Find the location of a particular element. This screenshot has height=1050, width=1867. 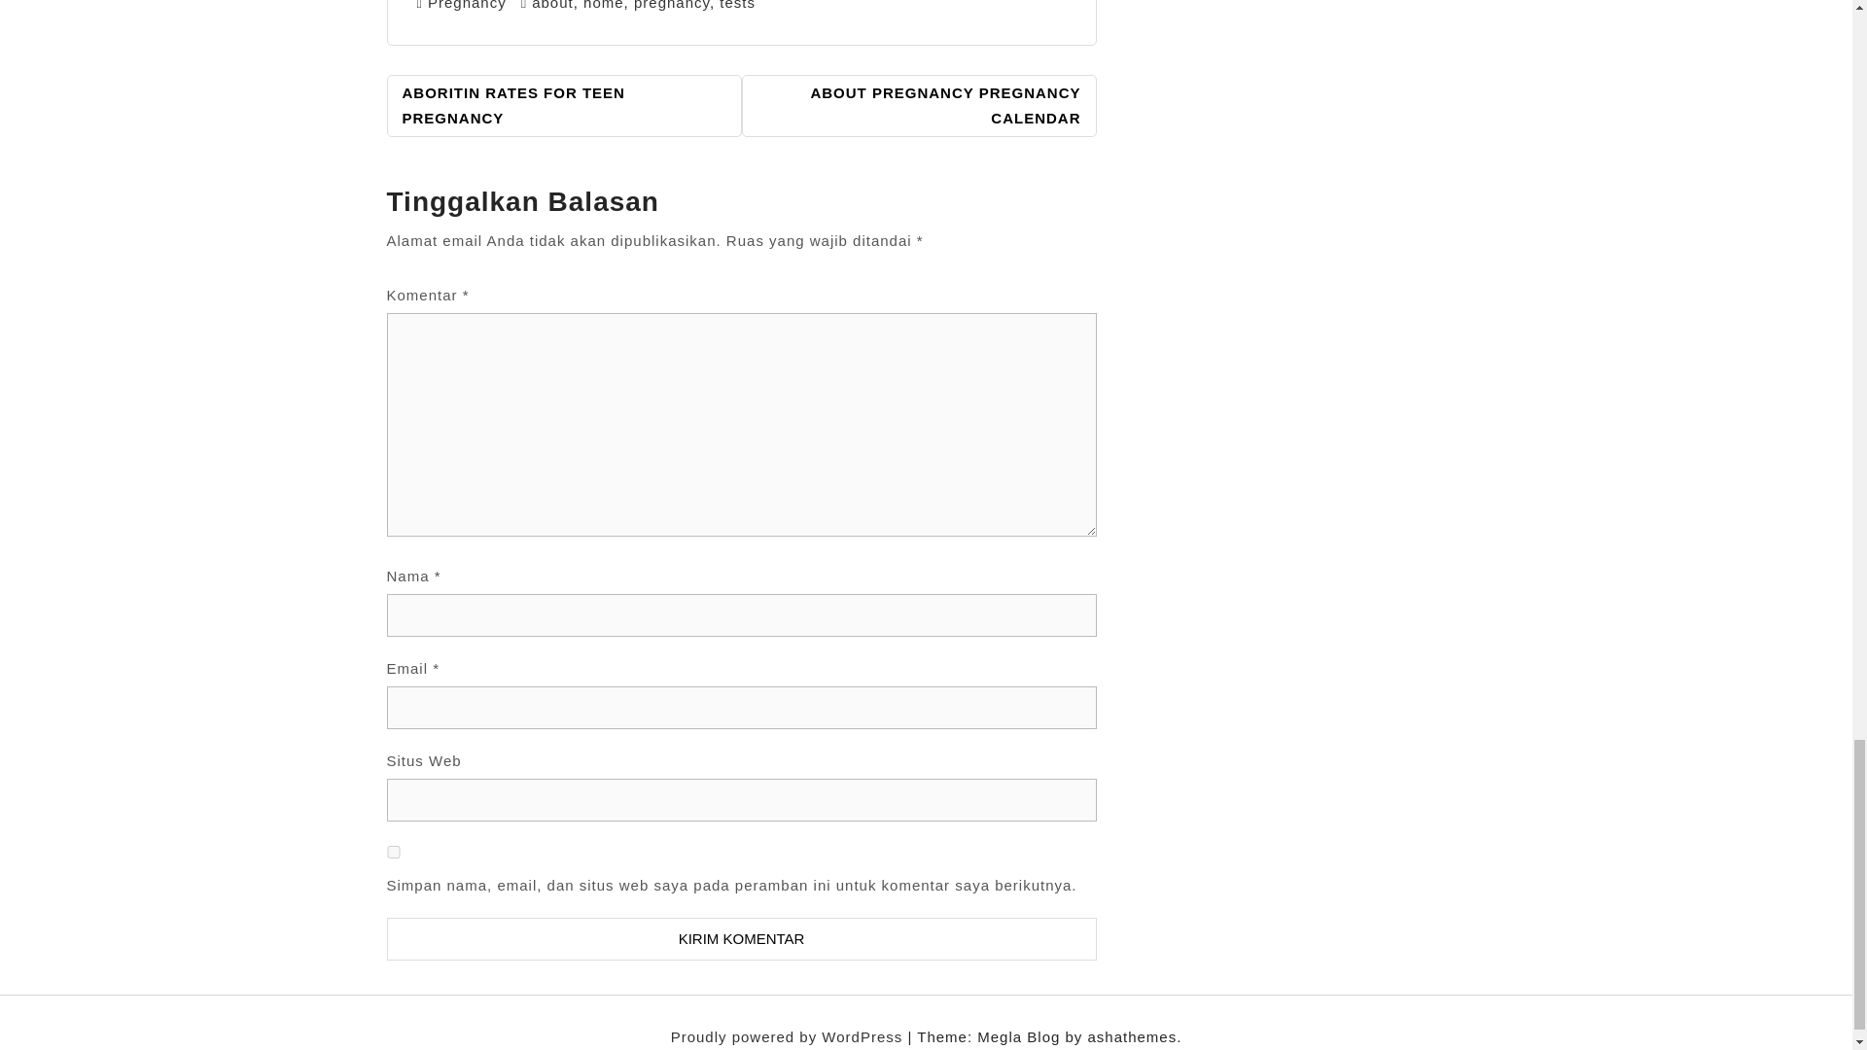

tests is located at coordinates (737, 5).